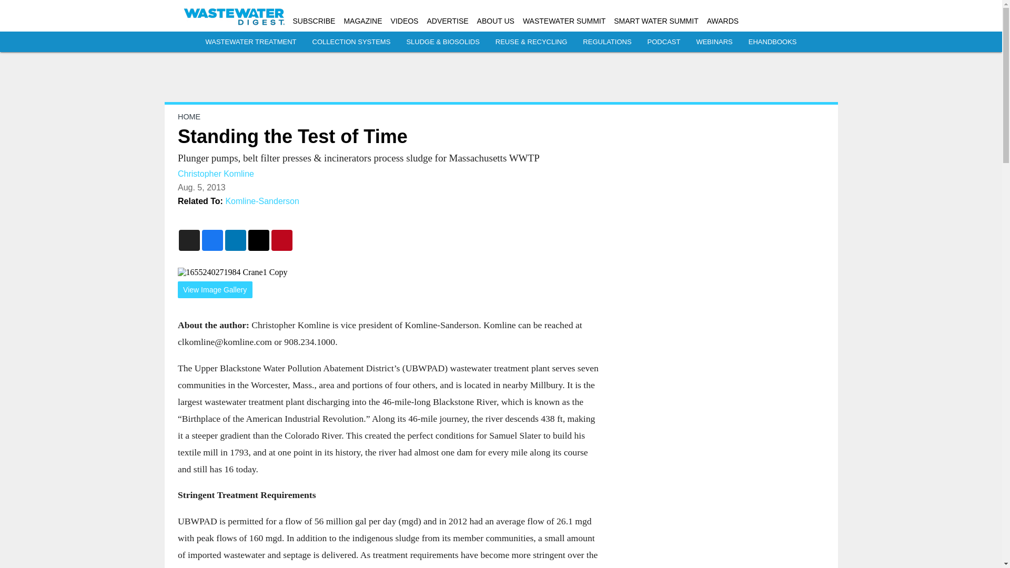 This screenshot has height=568, width=1010. Describe the element at coordinates (250, 42) in the screenshot. I see `WASTEWATER TREATMENT` at that location.